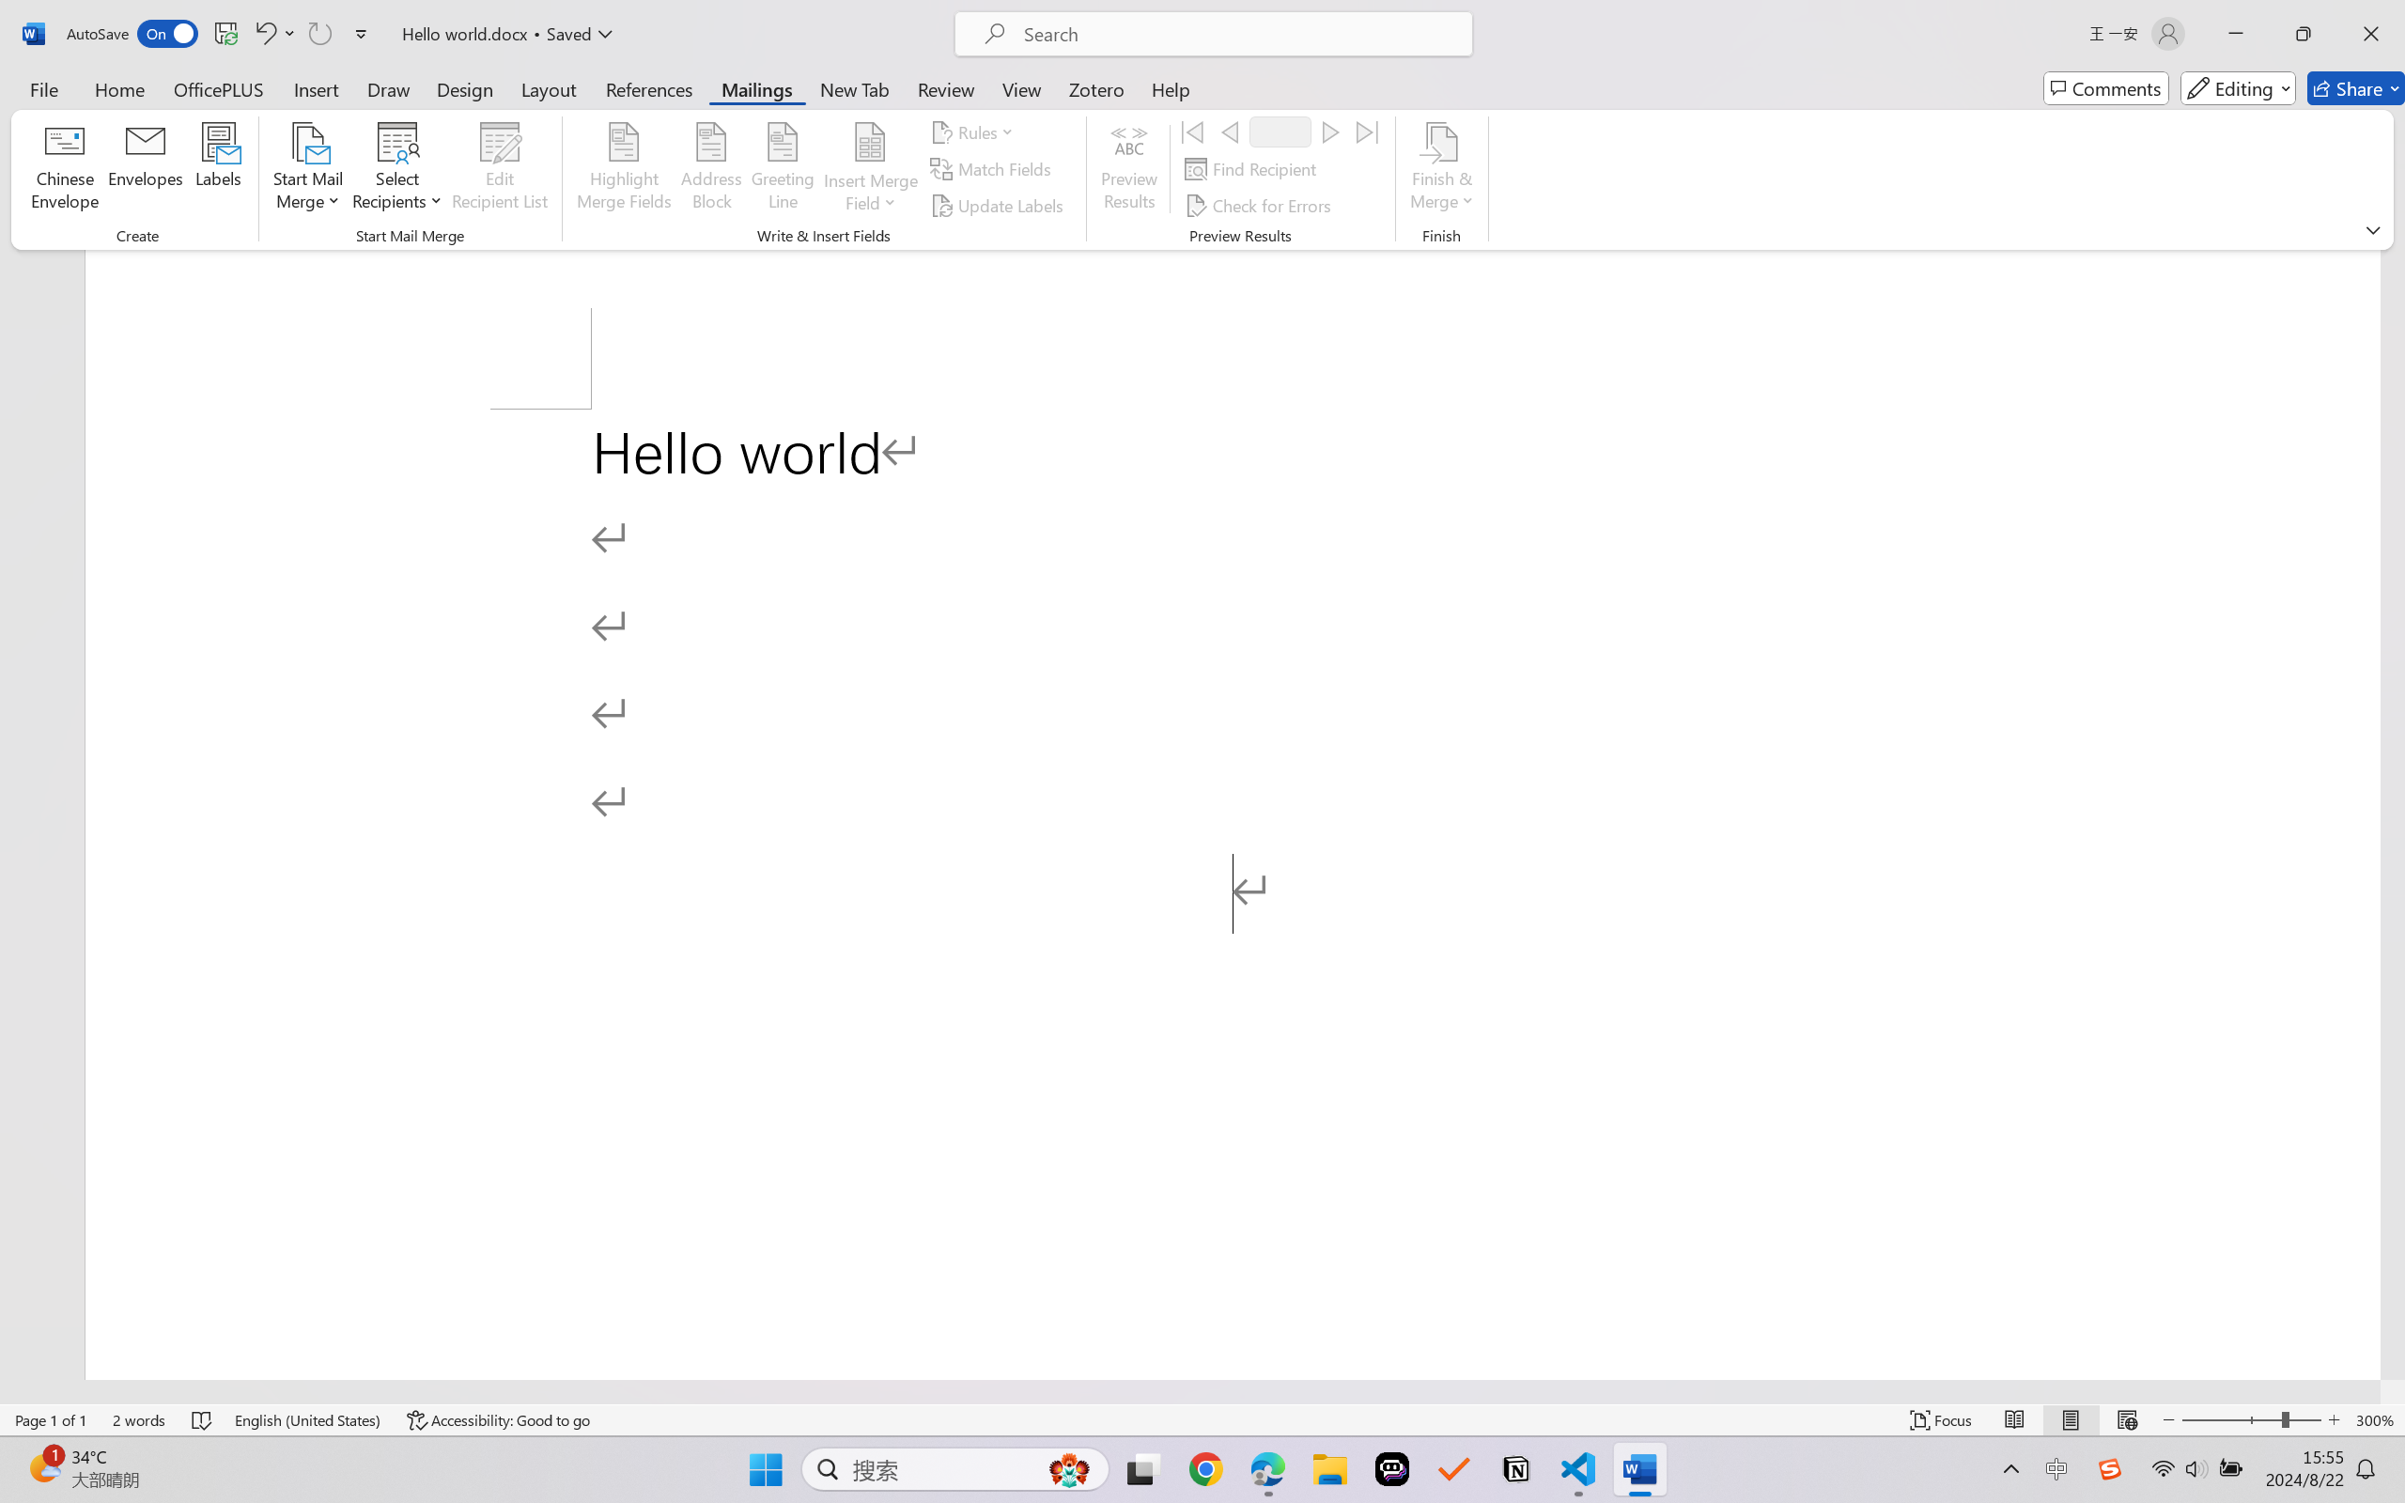 This screenshot has width=2405, height=1503. What do you see at coordinates (993, 169) in the screenshot?
I see `Match Fields...` at bounding box center [993, 169].